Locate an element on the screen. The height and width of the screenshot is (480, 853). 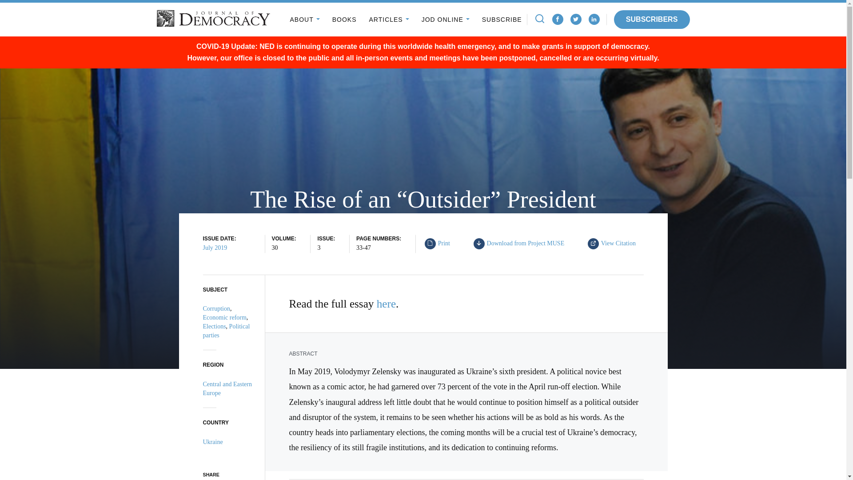
LinkedIn is located at coordinates (522, 244).